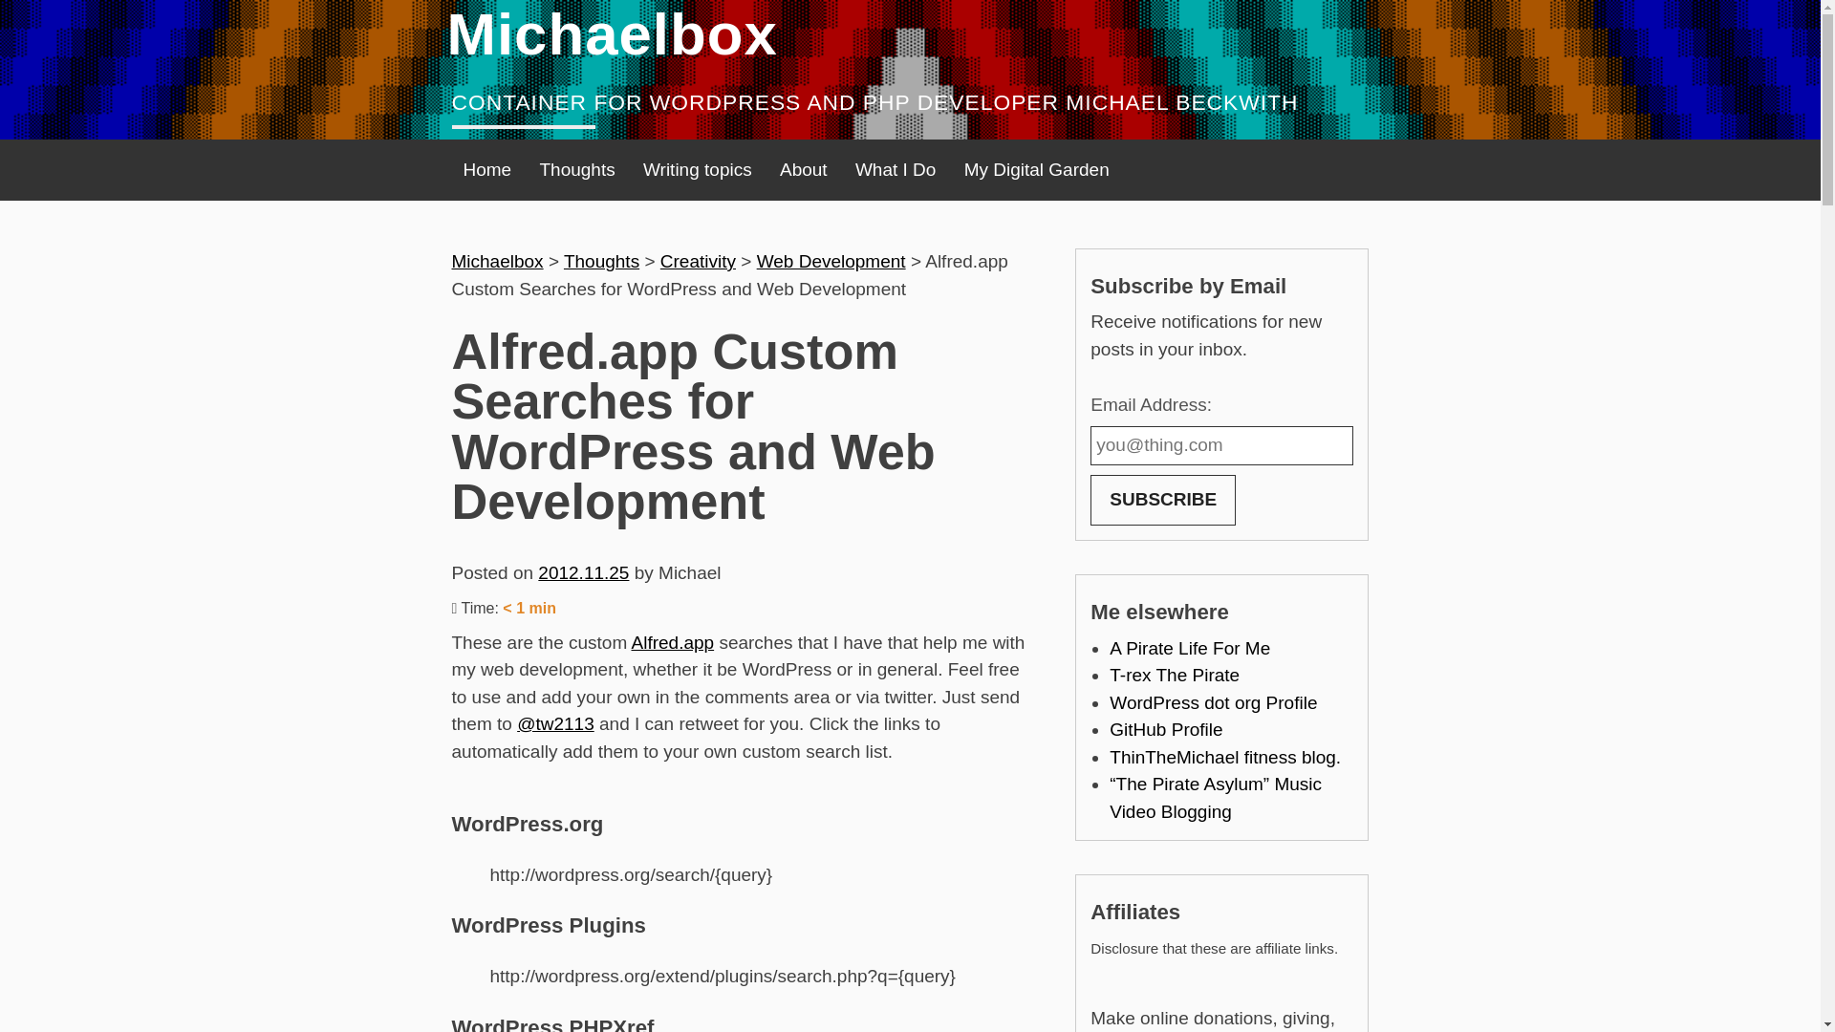 The width and height of the screenshot is (1835, 1032). What do you see at coordinates (583, 572) in the screenshot?
I see `2012.11.25` at bounding box center [583, 572].